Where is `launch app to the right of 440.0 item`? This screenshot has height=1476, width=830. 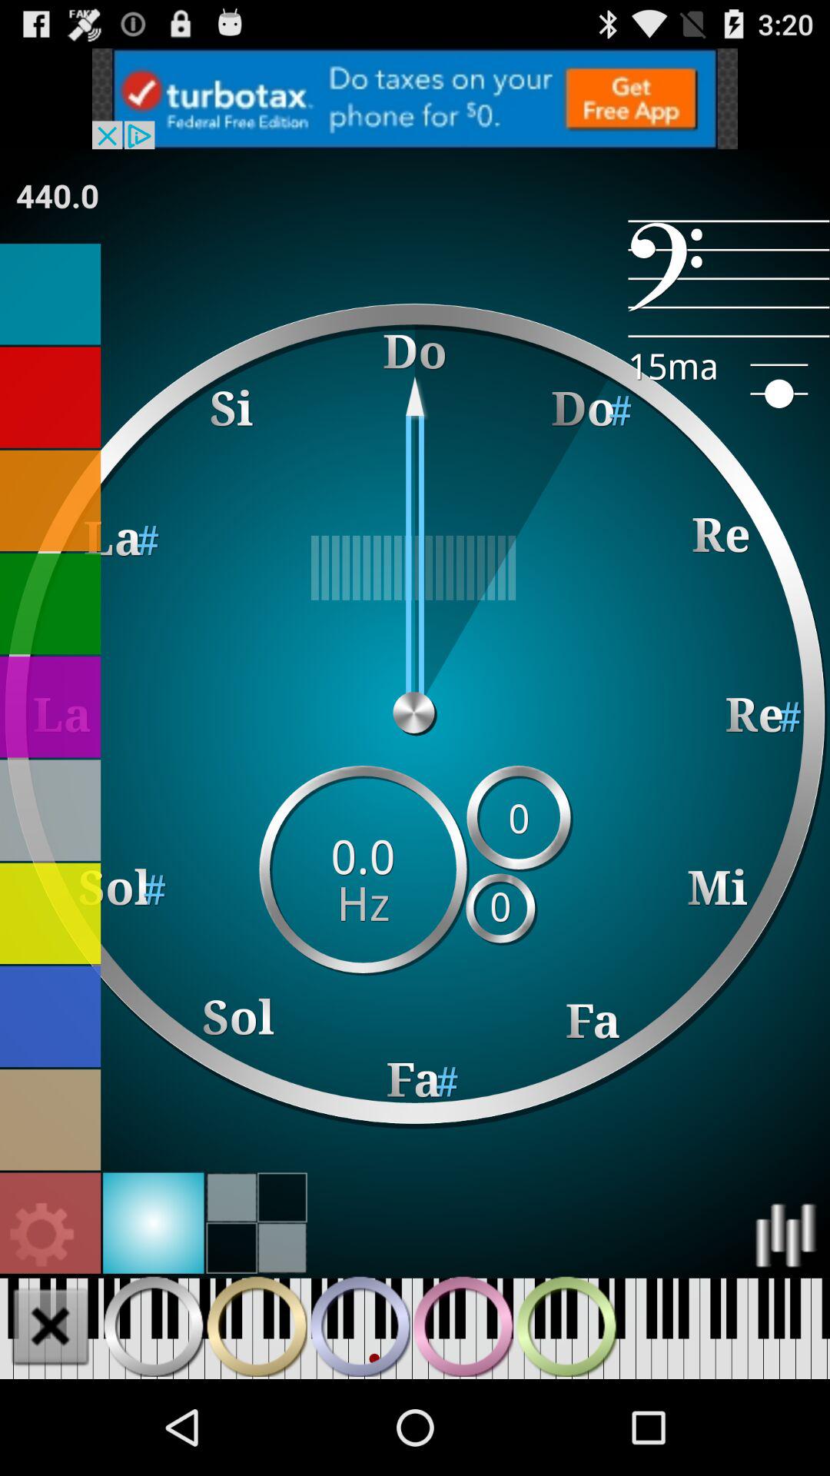 launch app to the right of 440.0 item is located at coordinates (729, 278).